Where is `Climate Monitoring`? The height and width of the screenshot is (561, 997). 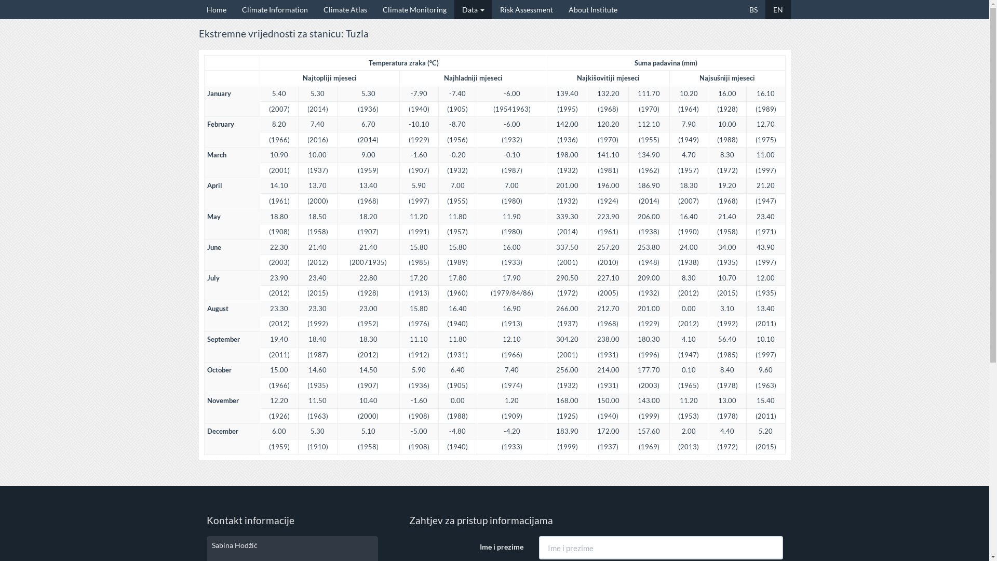 Climate Monitoring is located at coordinates (414, 9).